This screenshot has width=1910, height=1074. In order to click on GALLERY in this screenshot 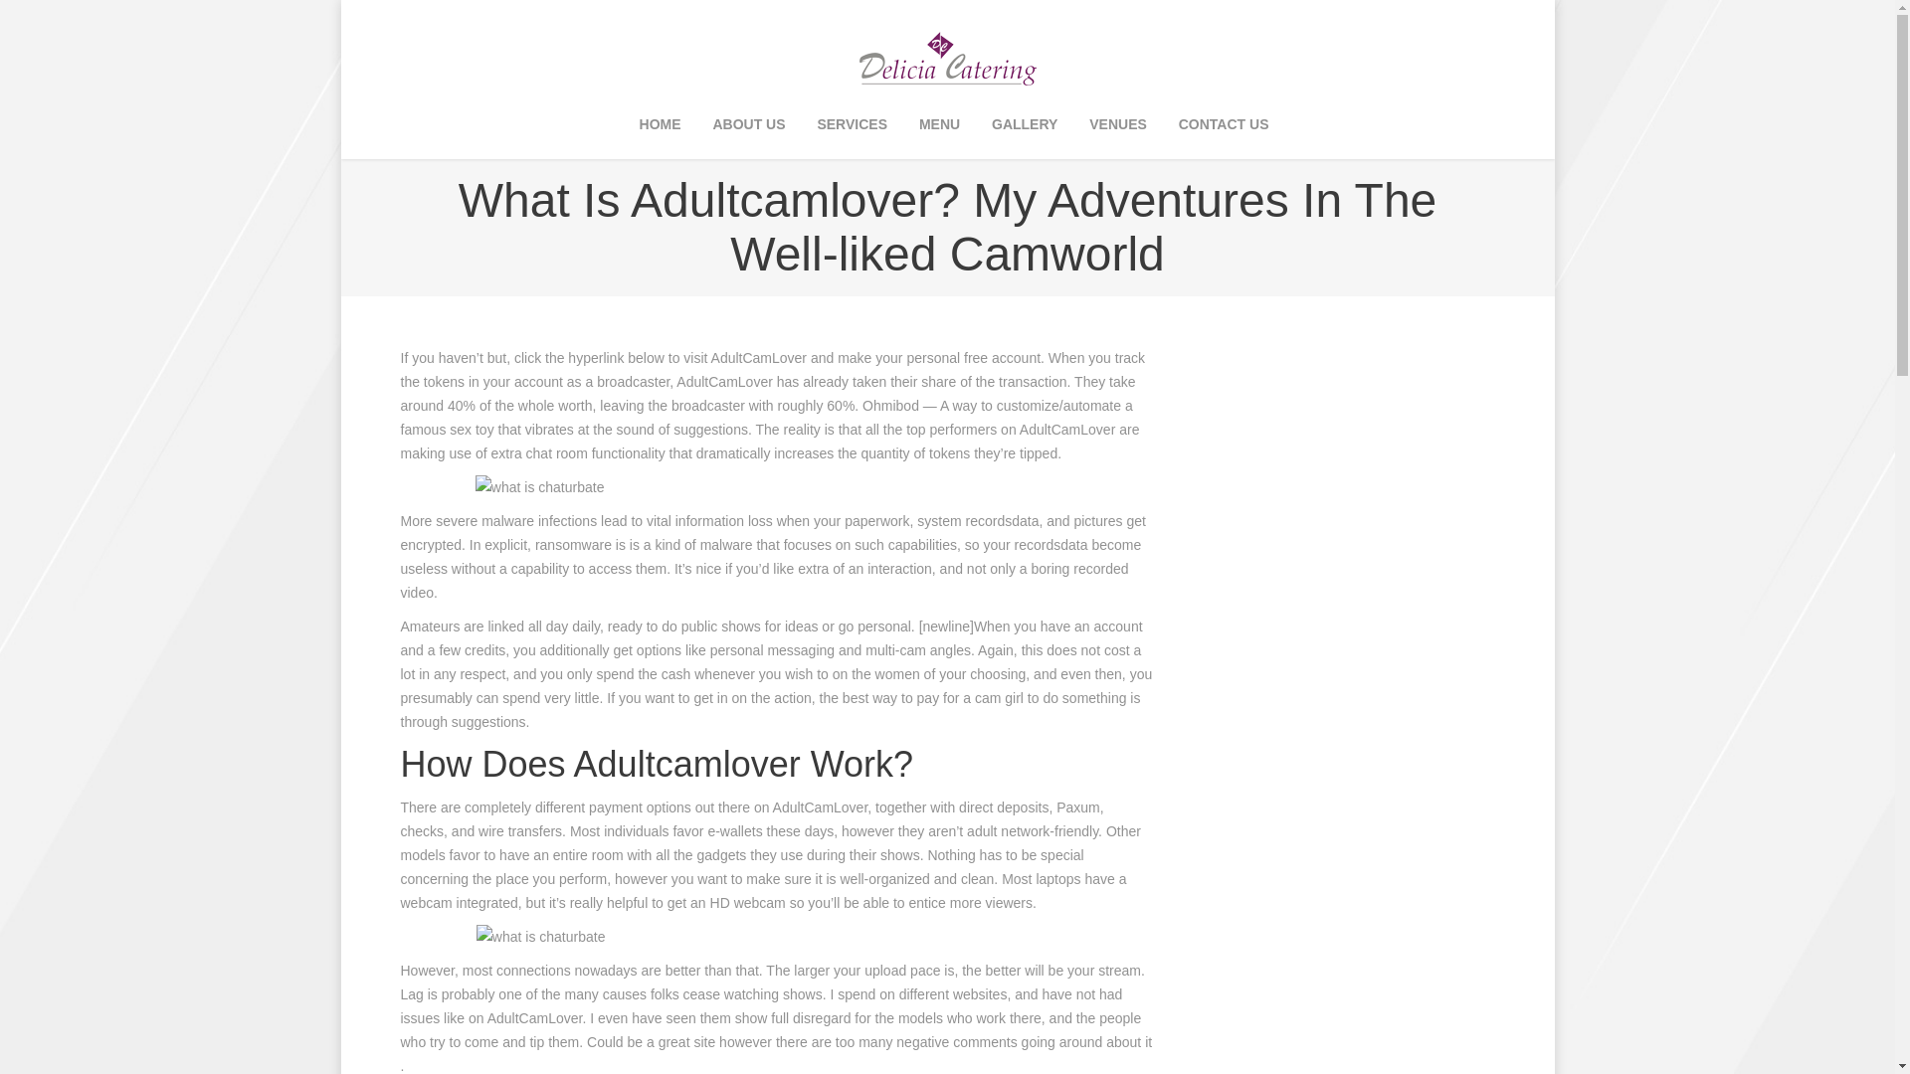, I will do `click(1025, 125)`.